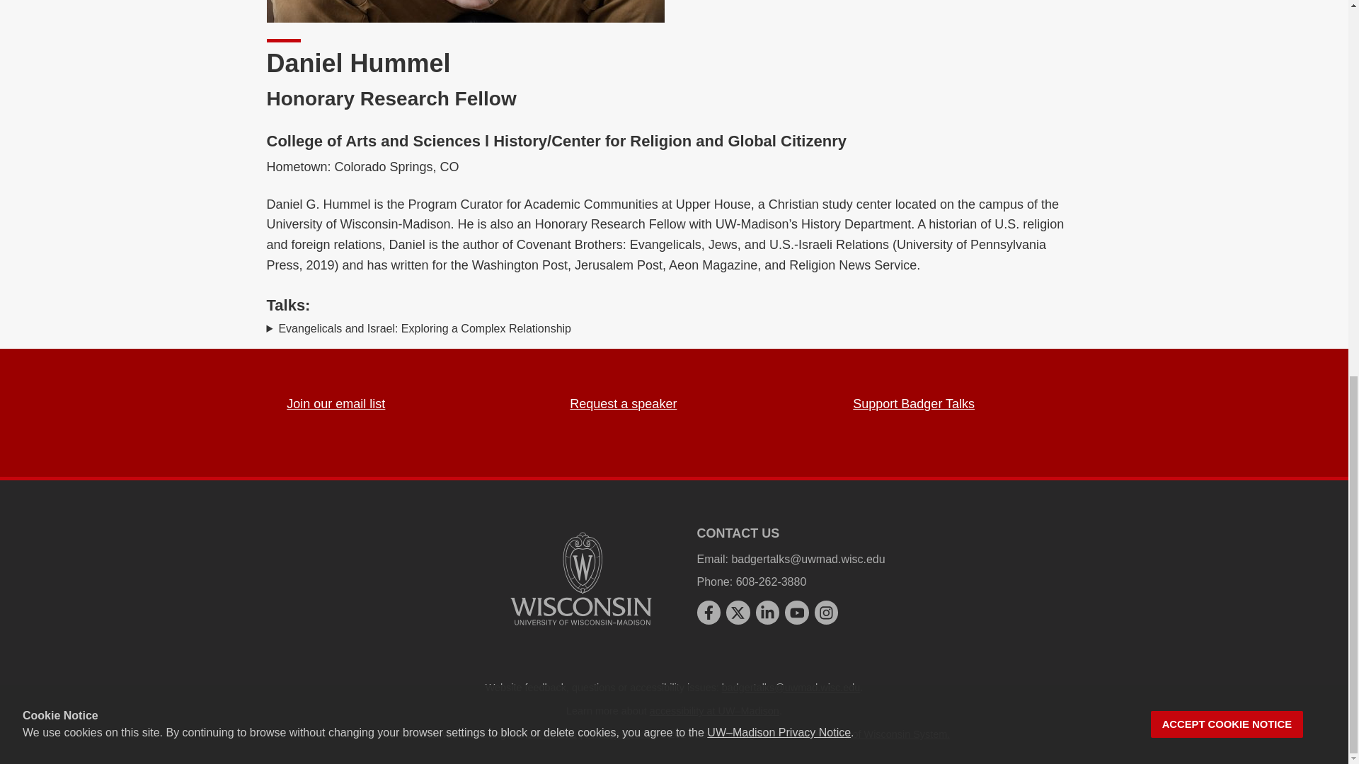 This screenshot has height=764, width=1359. Describe the element at coordinates (797, 613) in the screenshot. I see `youtube` at that location.